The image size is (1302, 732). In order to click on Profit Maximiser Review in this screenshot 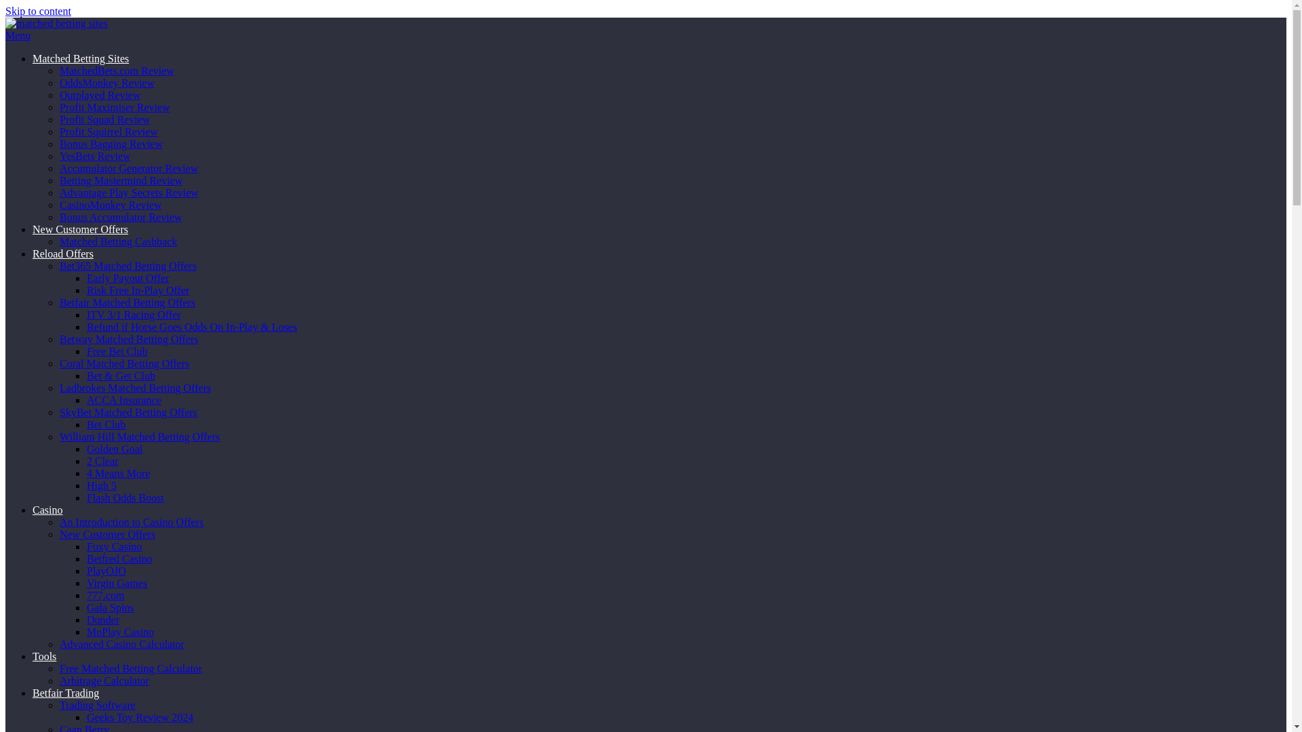, I will do `click(115, 107)`.